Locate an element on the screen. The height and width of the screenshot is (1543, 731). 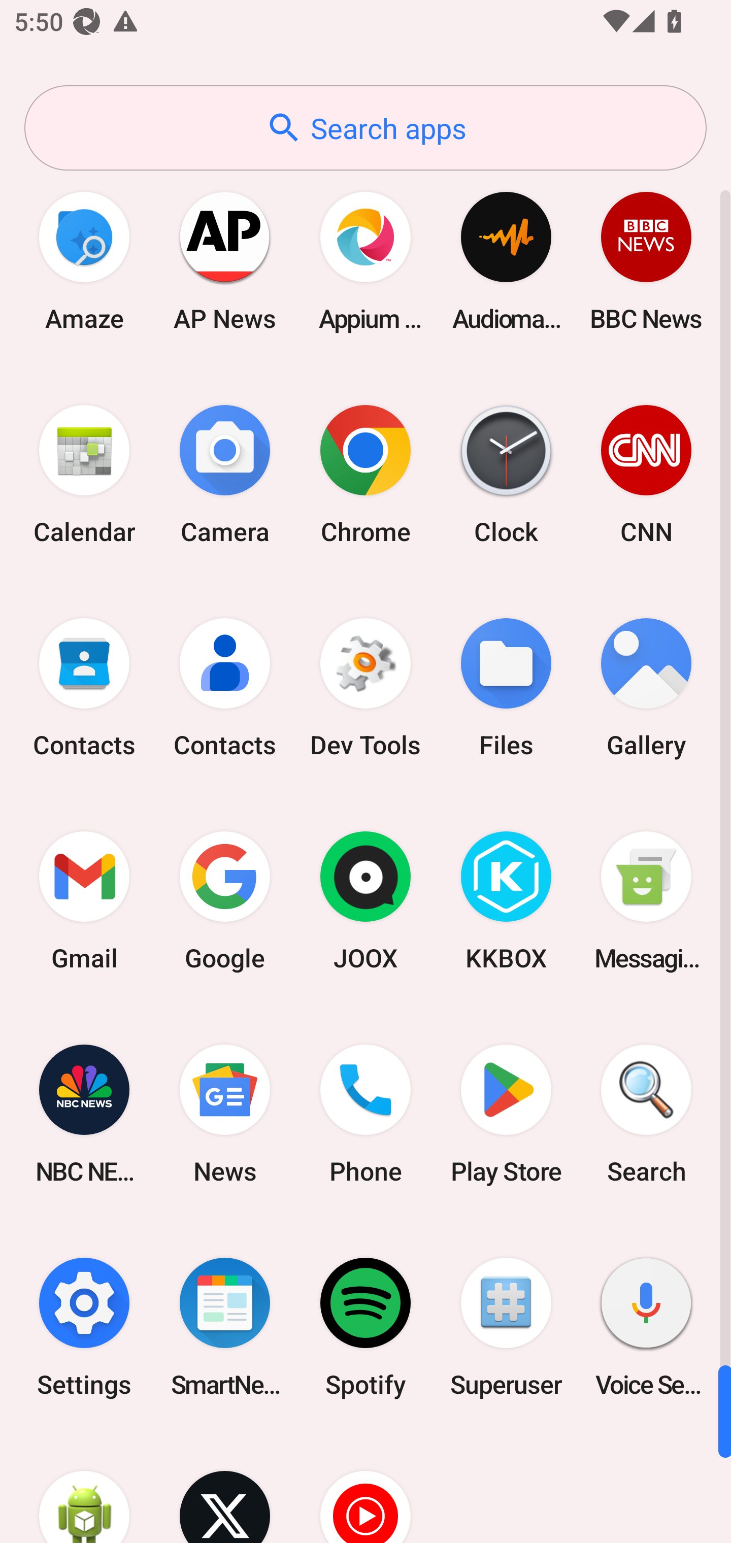
Clock is located at coordinates (506, 474).